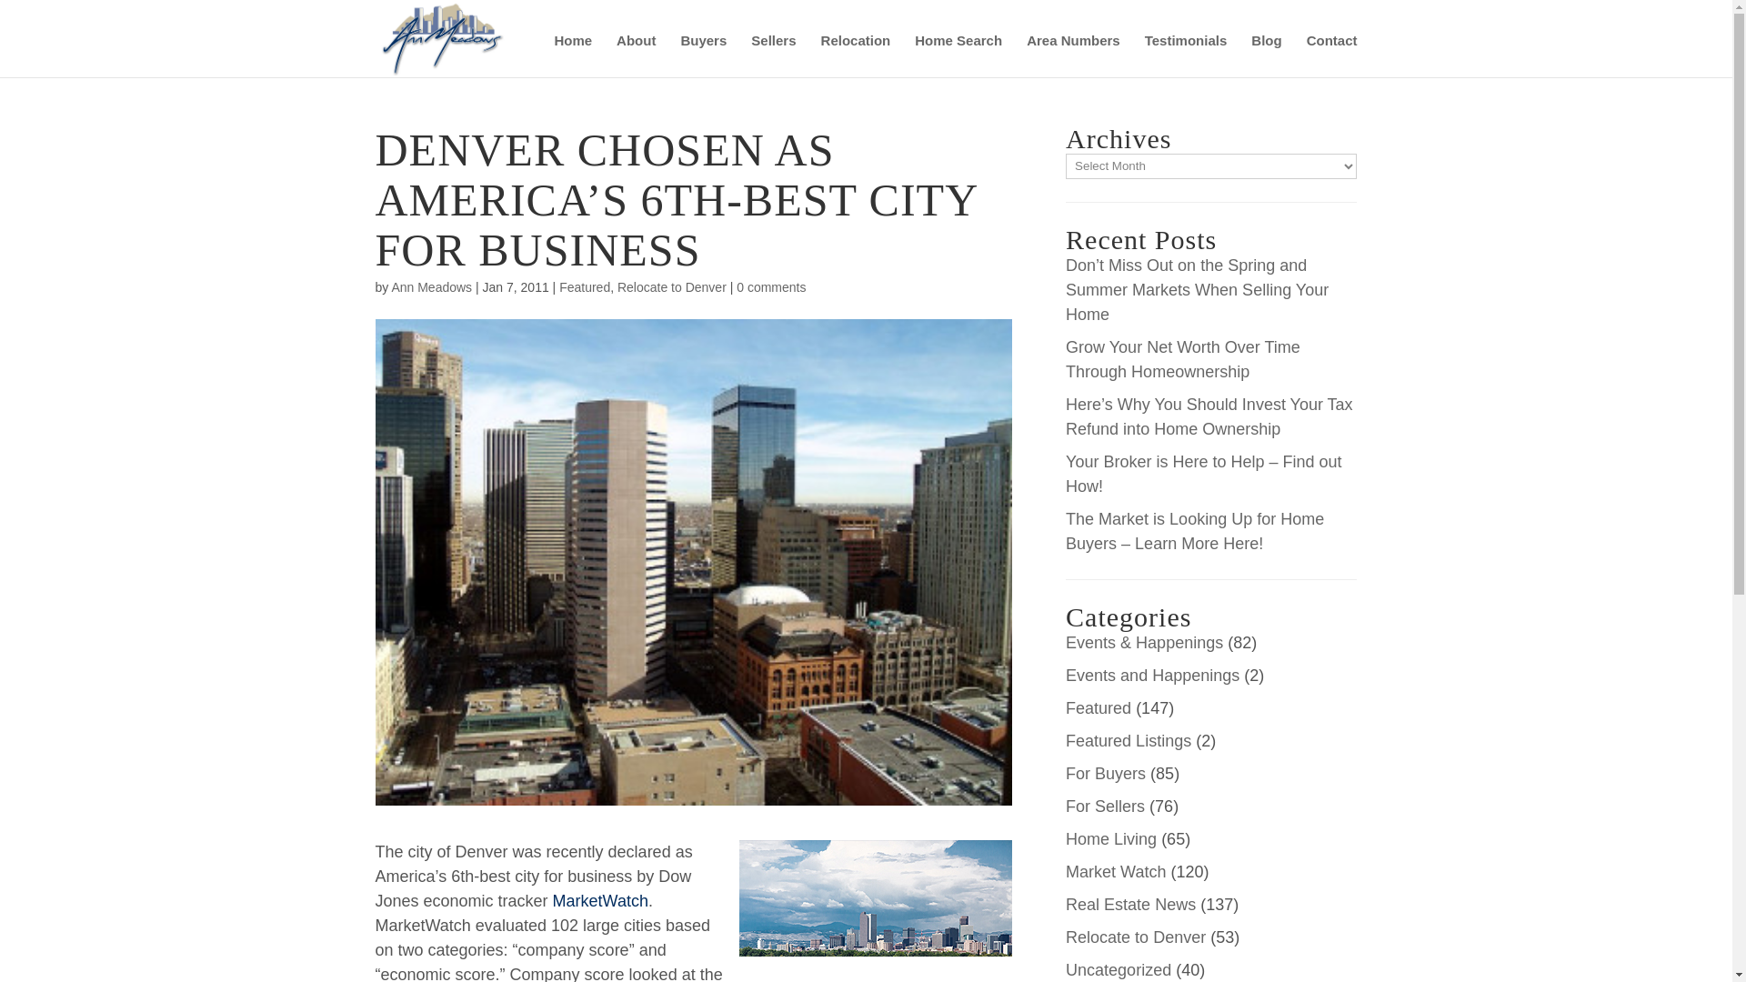  What do you see at coordinates (958, 55) in the screenshot?
I see `Home Search` at bounding box center [958, 55].